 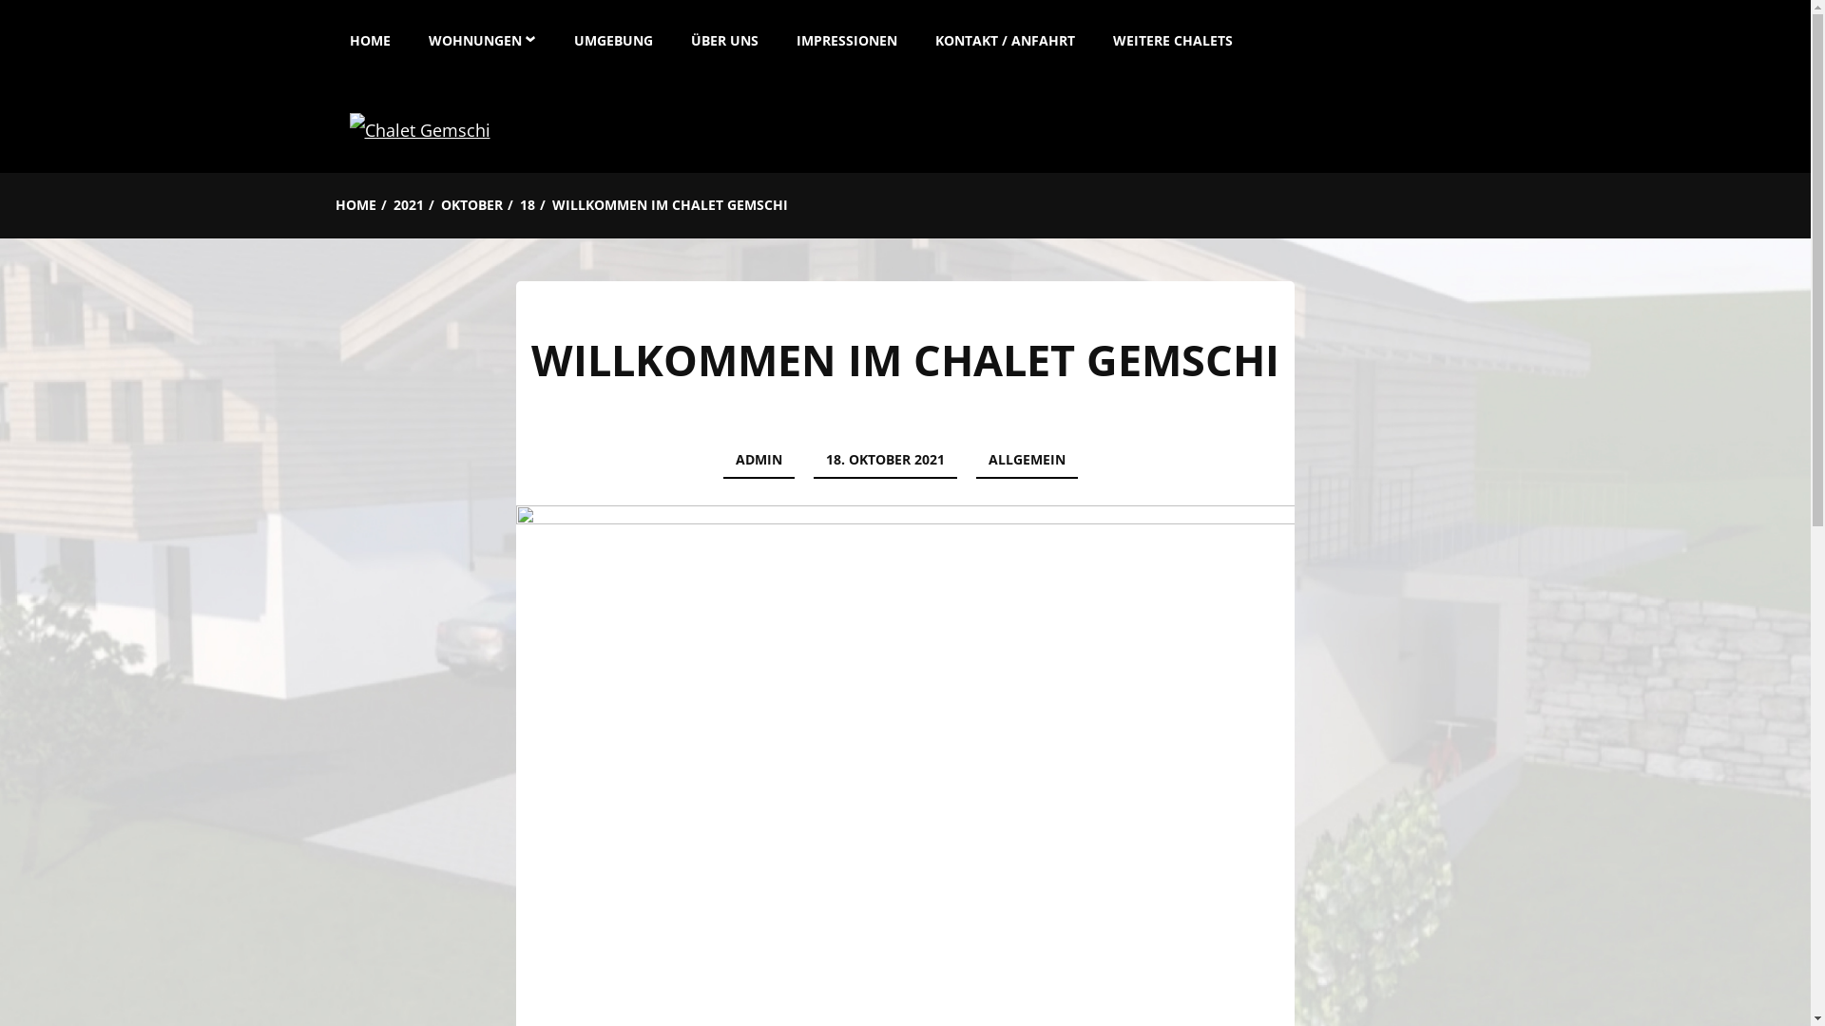 What do you see at coordinates (380, 36) in the screenshot?
I see `HOME` at bounding box center [380, 36].